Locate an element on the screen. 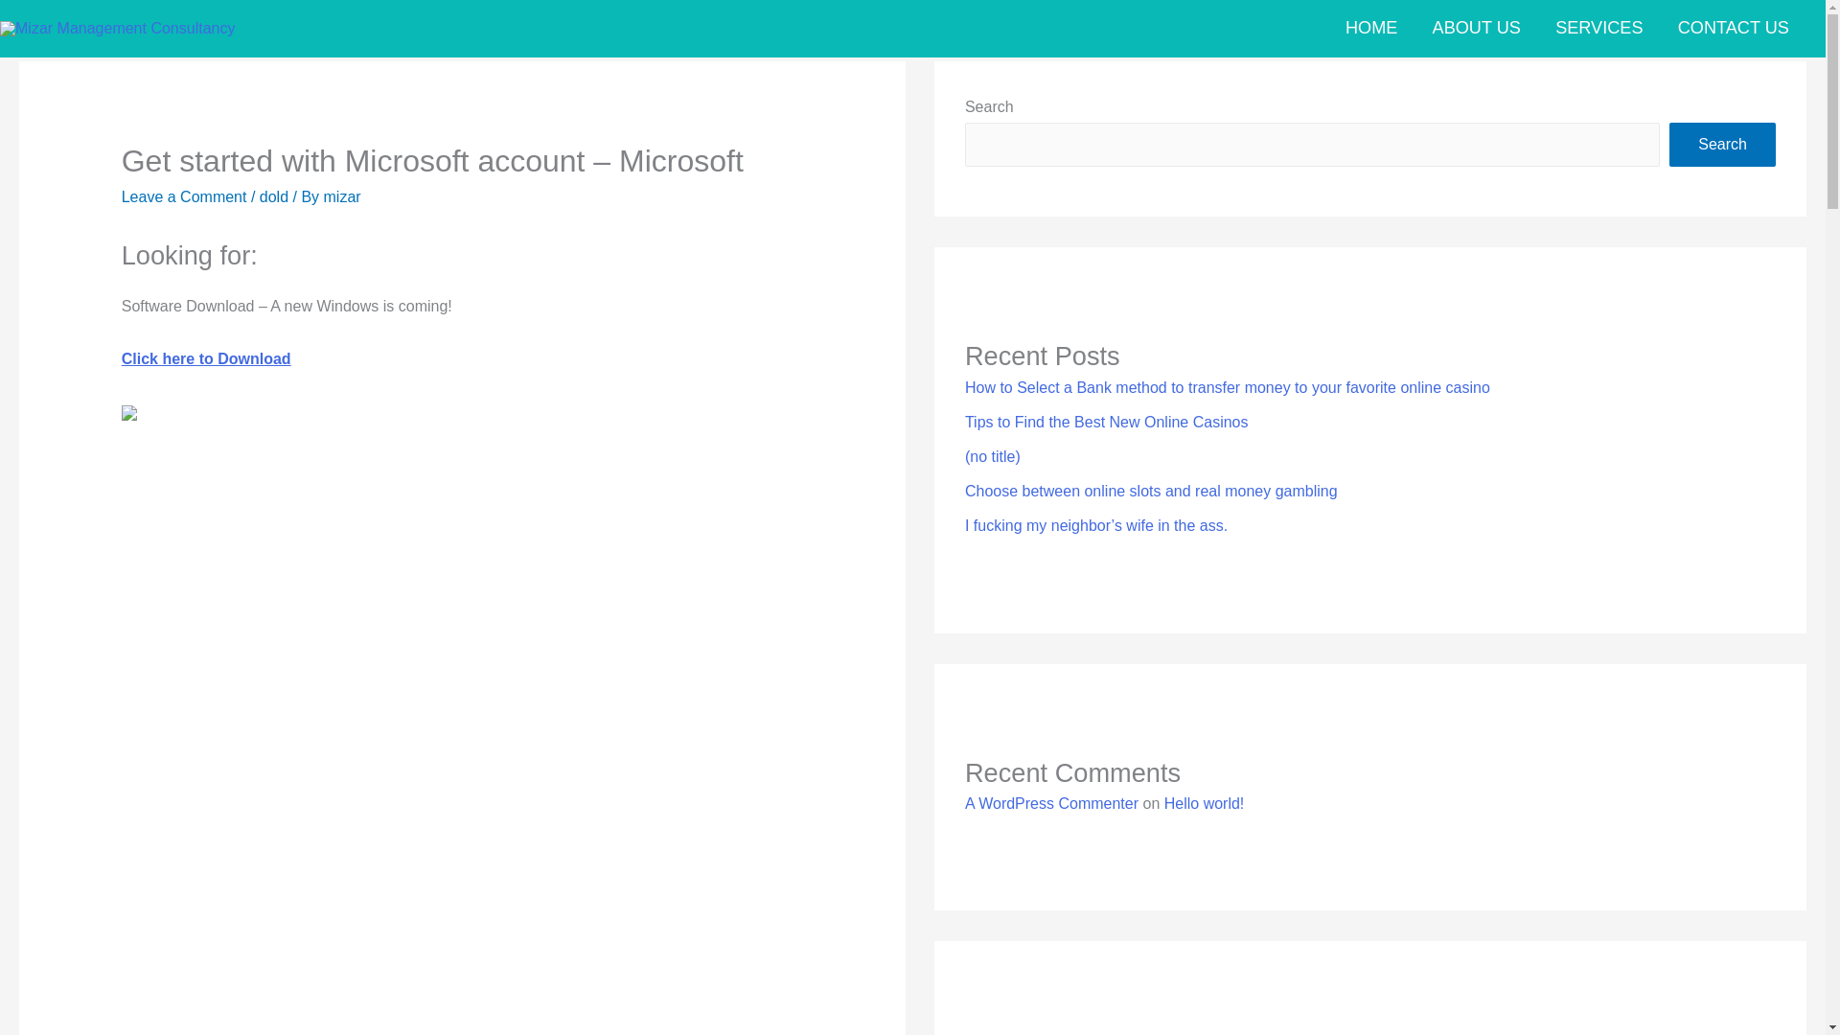 This screenshot has width=1840, height=1035. A WordPress Commenter is located at coordinates (1051, 803).